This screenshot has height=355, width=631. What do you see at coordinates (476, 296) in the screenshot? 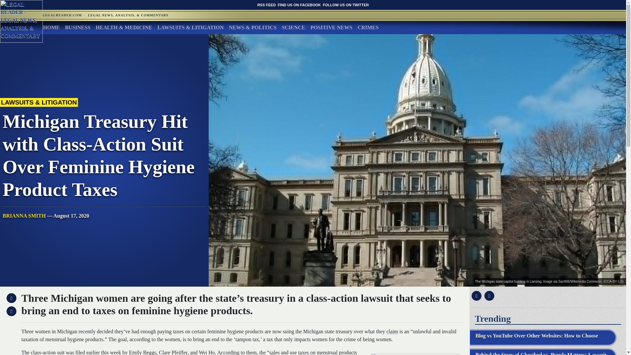
I see `Share on facebook` at bounding box center [476, 296].